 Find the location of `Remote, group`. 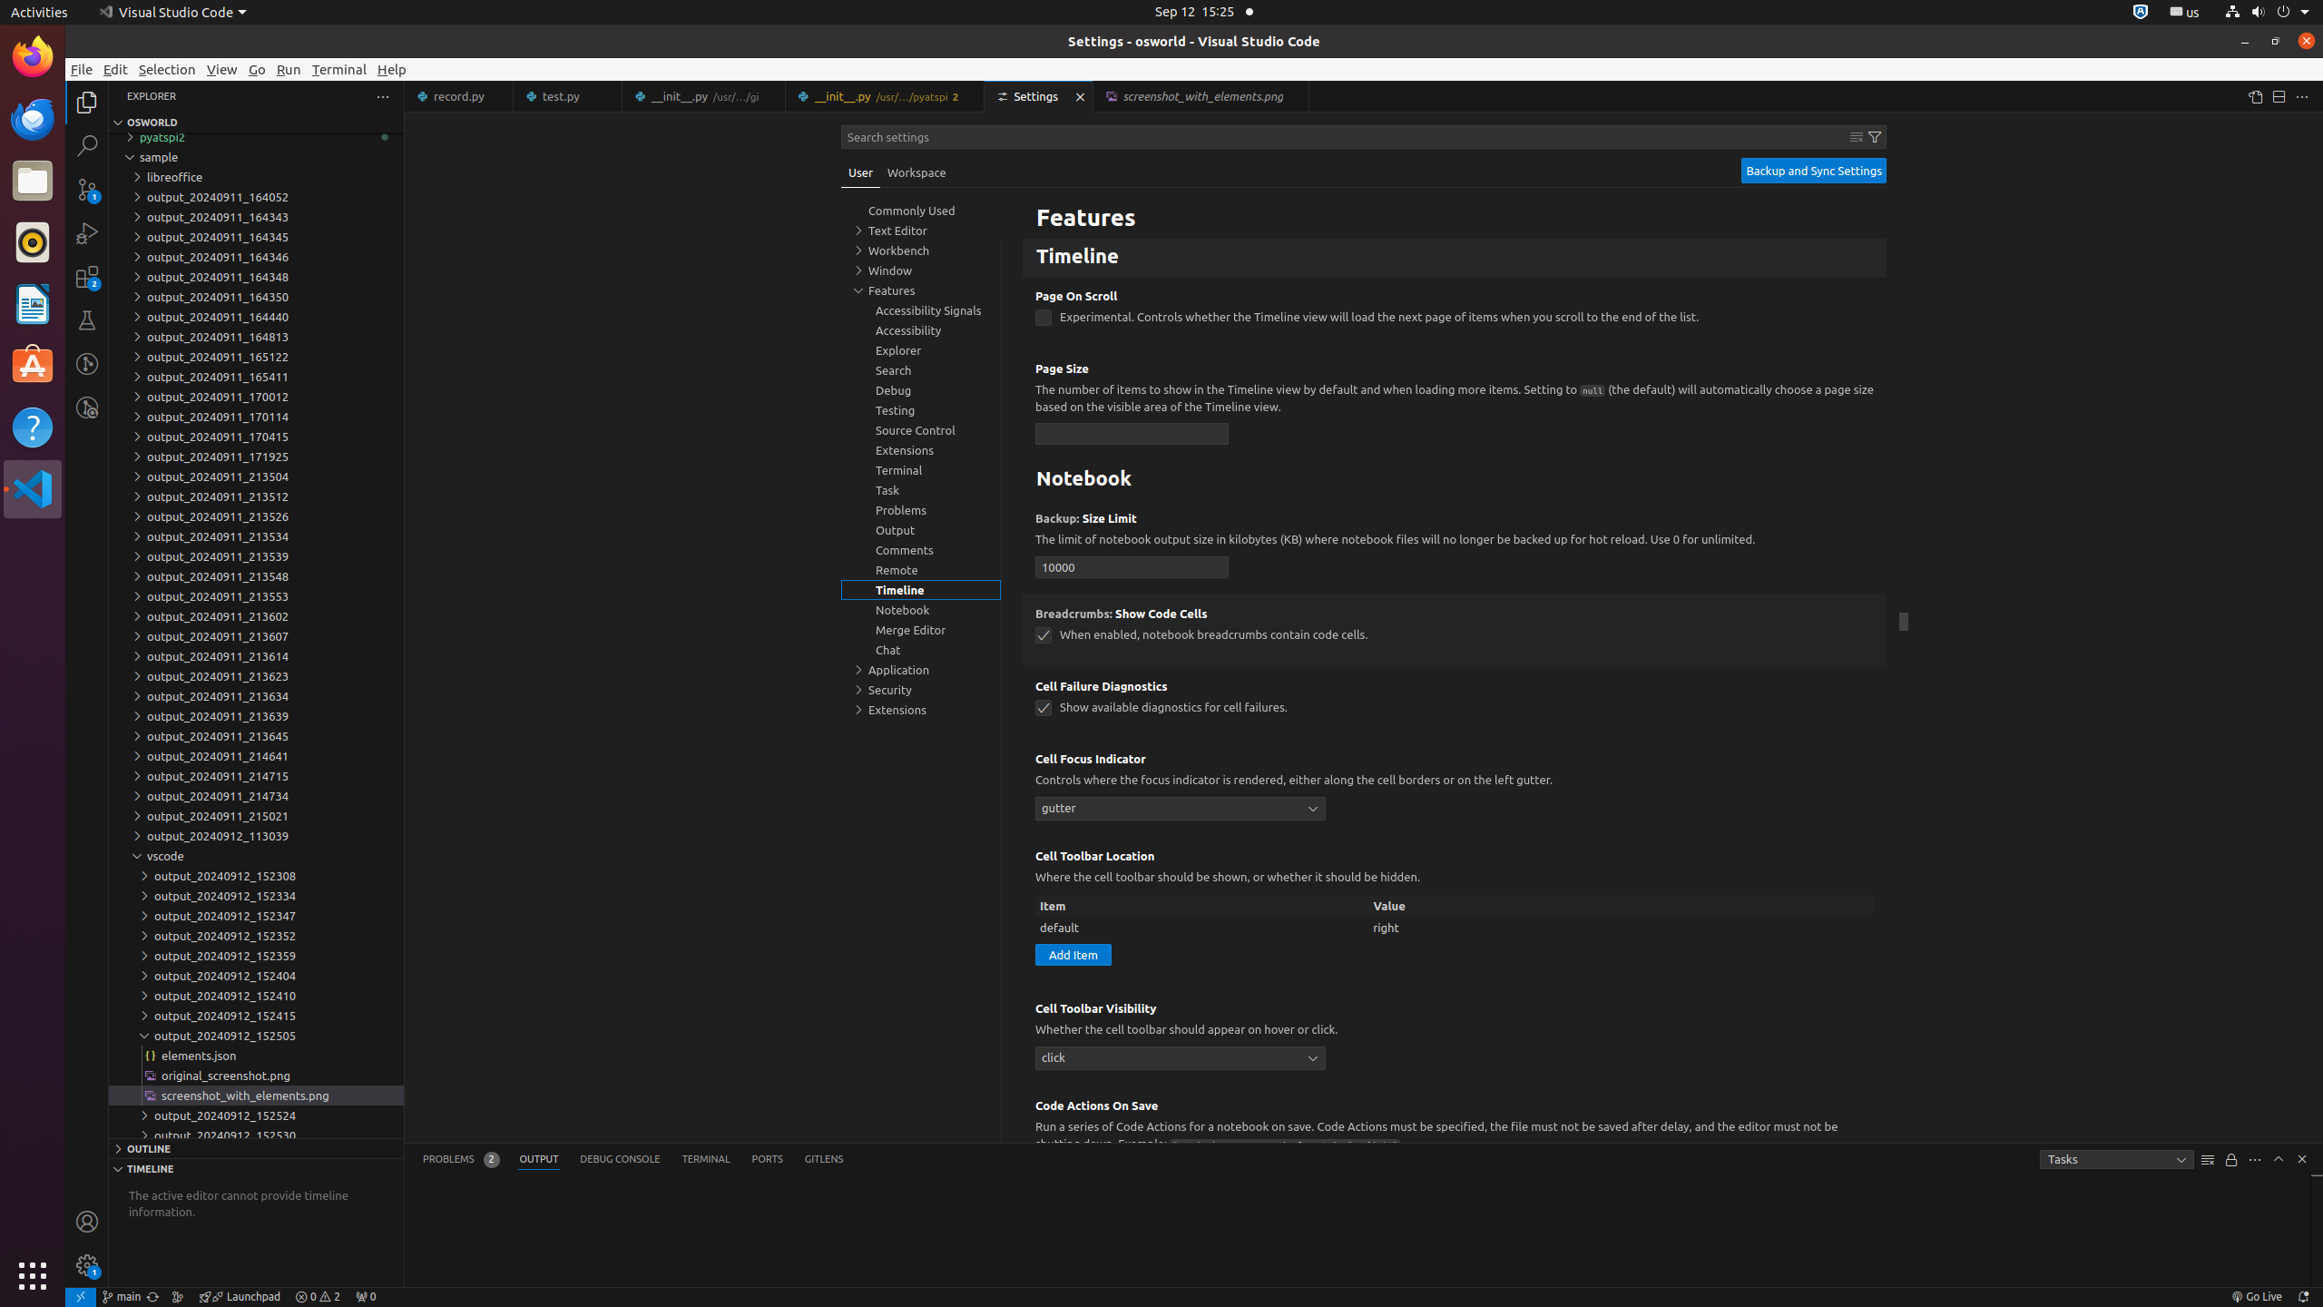

Remote, group is located at coordinates (921, 570).